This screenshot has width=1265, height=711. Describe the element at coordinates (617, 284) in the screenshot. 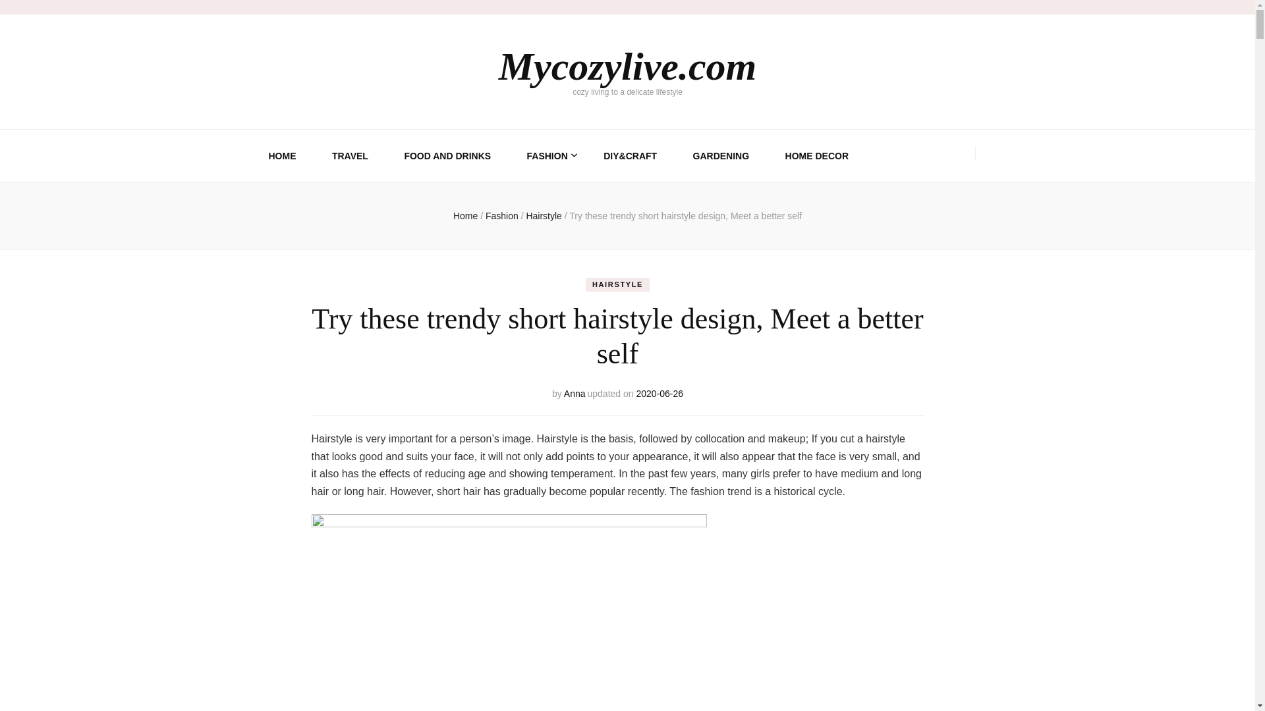

I see `HAIRSTYLE` at that location.